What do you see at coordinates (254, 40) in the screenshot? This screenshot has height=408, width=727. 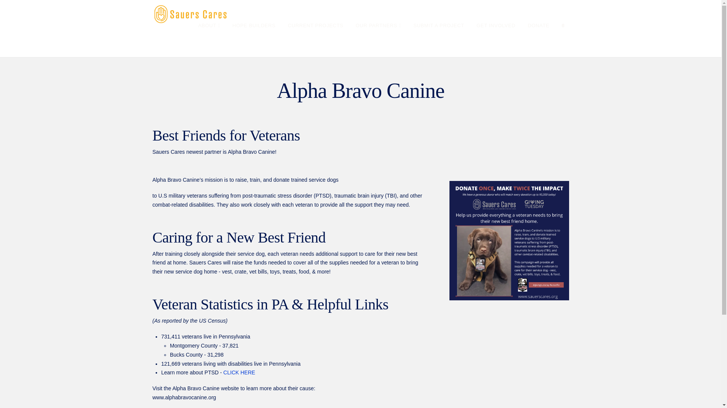 I see `HOPE BUILDERS` at bounding box center [254, 40].